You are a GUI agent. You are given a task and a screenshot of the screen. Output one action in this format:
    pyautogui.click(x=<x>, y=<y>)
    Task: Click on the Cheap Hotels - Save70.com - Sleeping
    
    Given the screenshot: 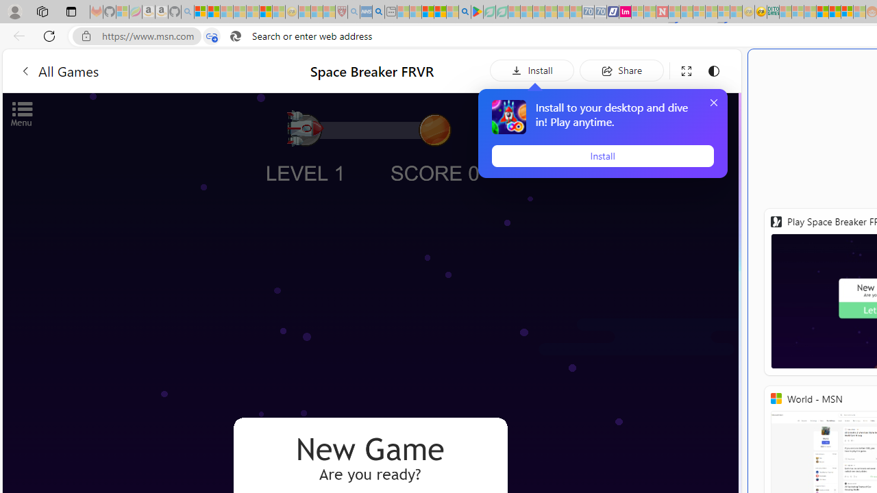 What is the action you would take?
    pyautogui.click(x=600, y=12)
    